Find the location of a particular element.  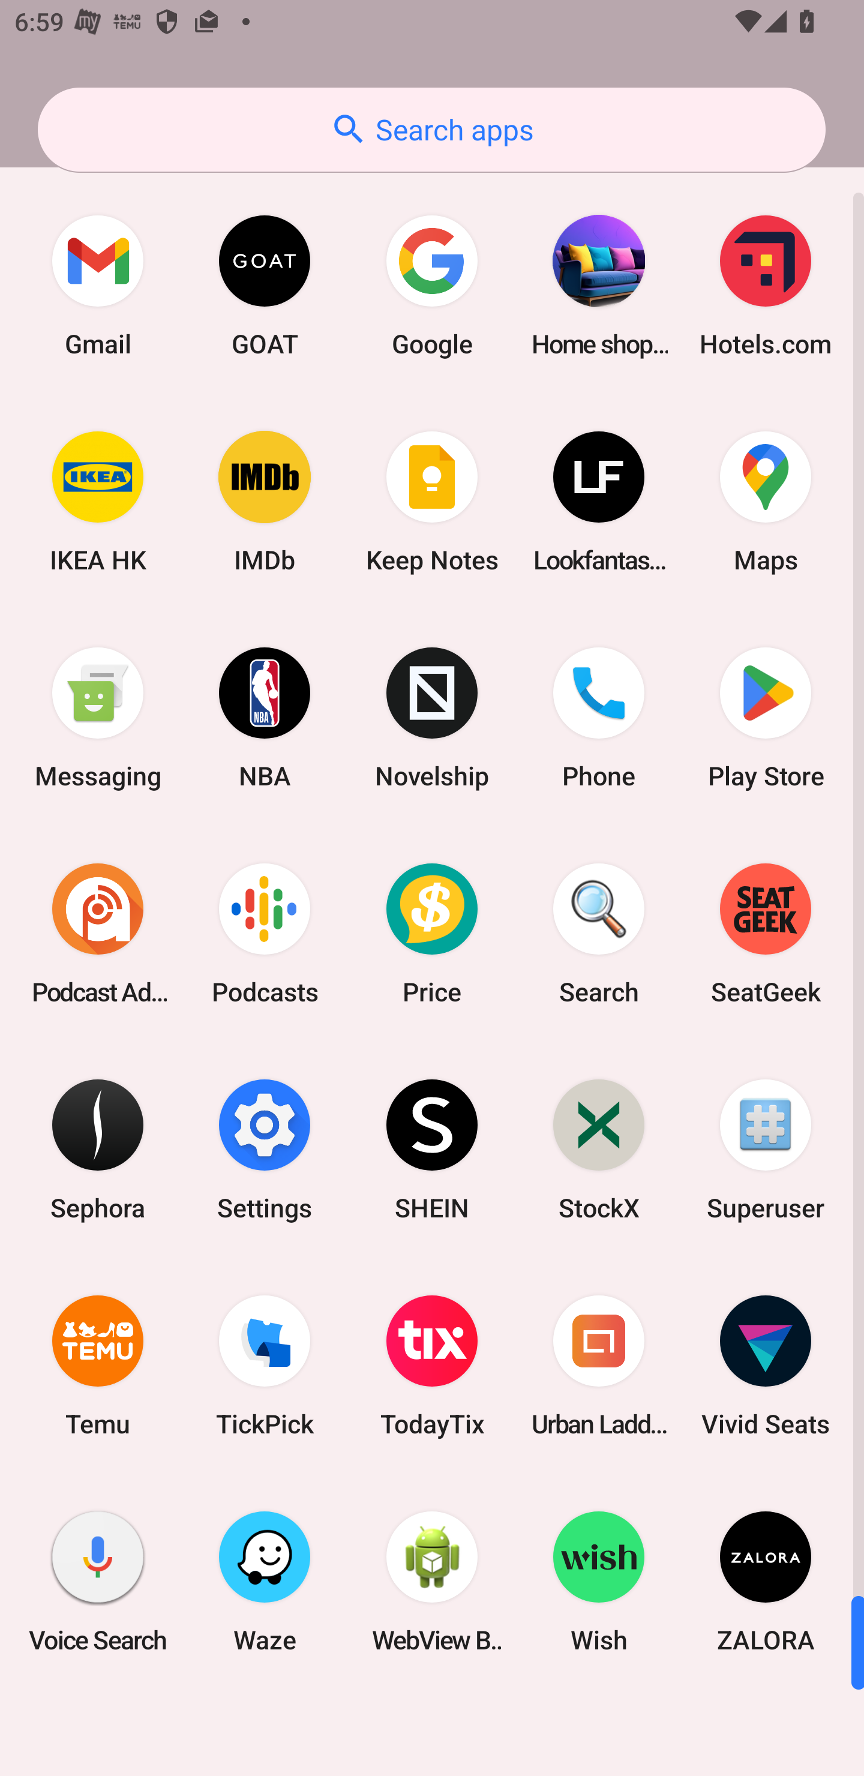

GOAT is located at coordinates (265, 286).